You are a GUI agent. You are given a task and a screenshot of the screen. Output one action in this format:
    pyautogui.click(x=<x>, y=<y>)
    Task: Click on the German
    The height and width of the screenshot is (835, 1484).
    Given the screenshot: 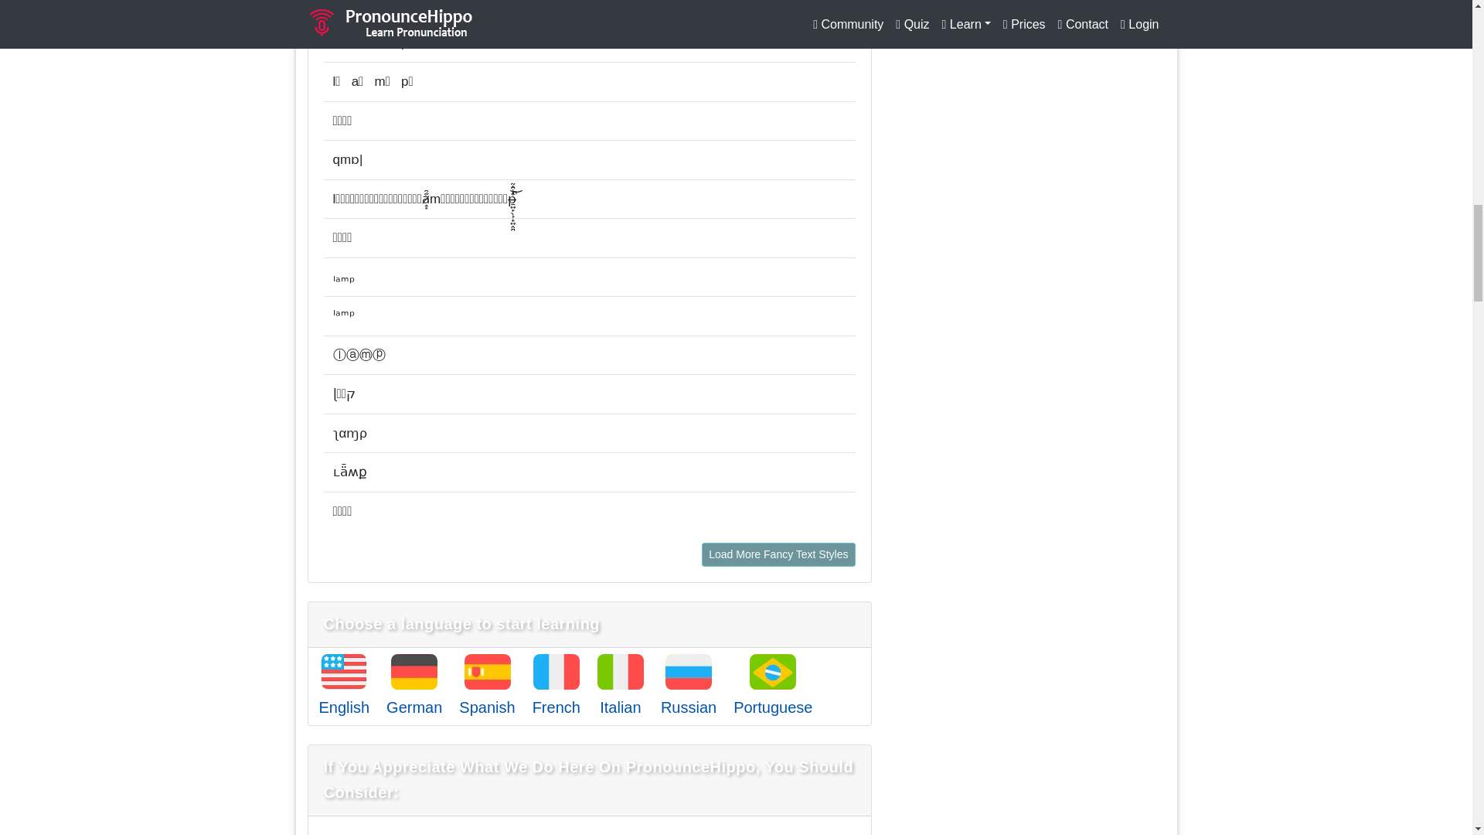 What is the action you would take?
    pyautogui.click(x=414, y=707)
    